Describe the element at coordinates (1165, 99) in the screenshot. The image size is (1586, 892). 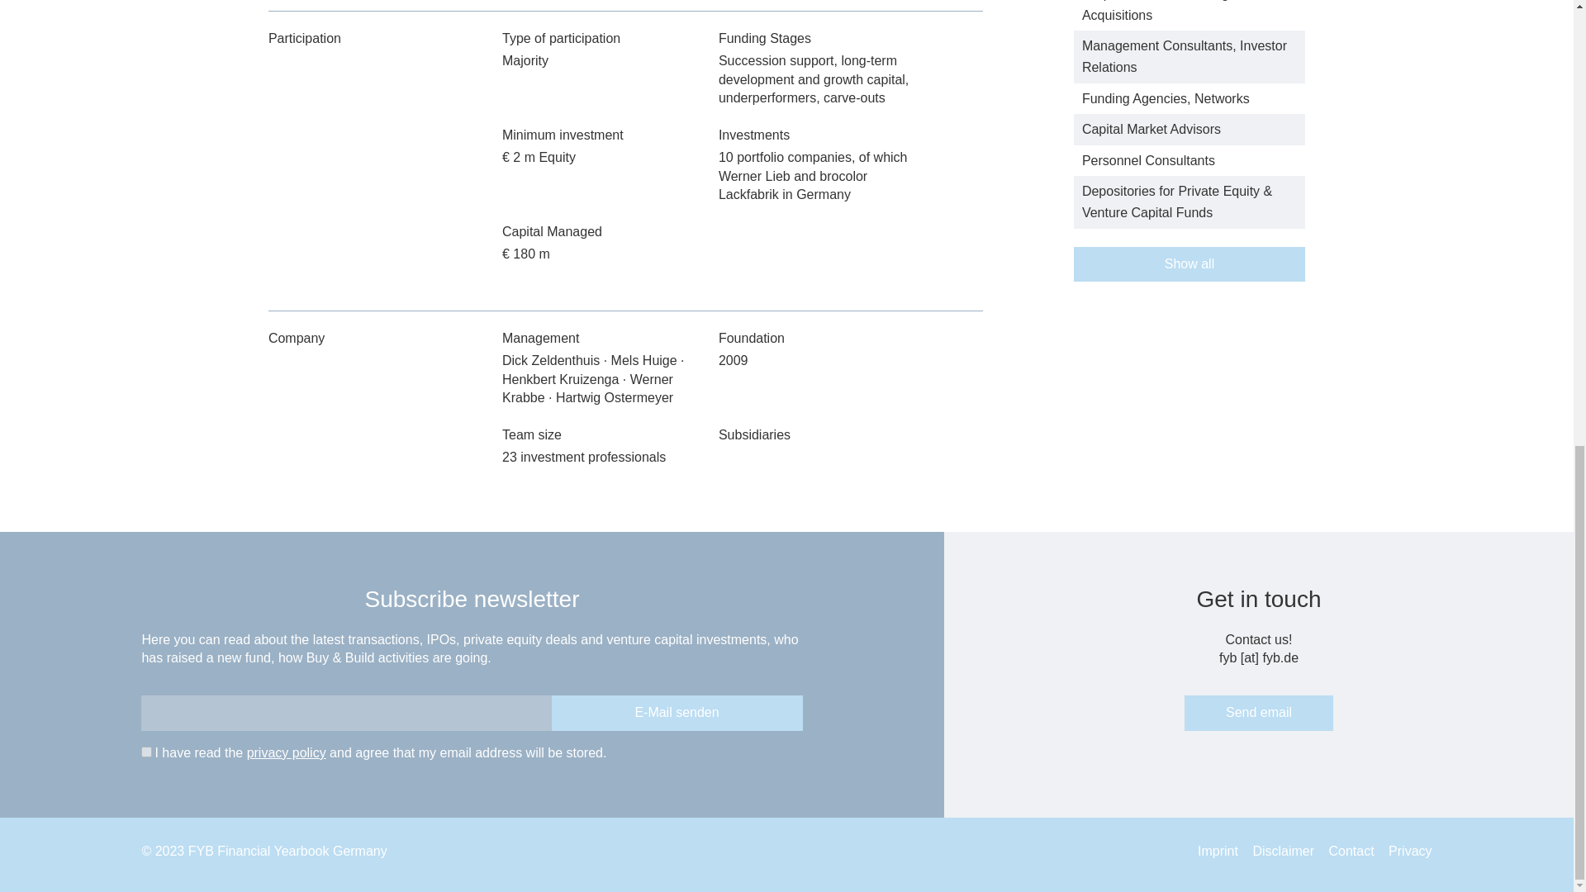
I see `Funding Agencies, Networks` at that location.